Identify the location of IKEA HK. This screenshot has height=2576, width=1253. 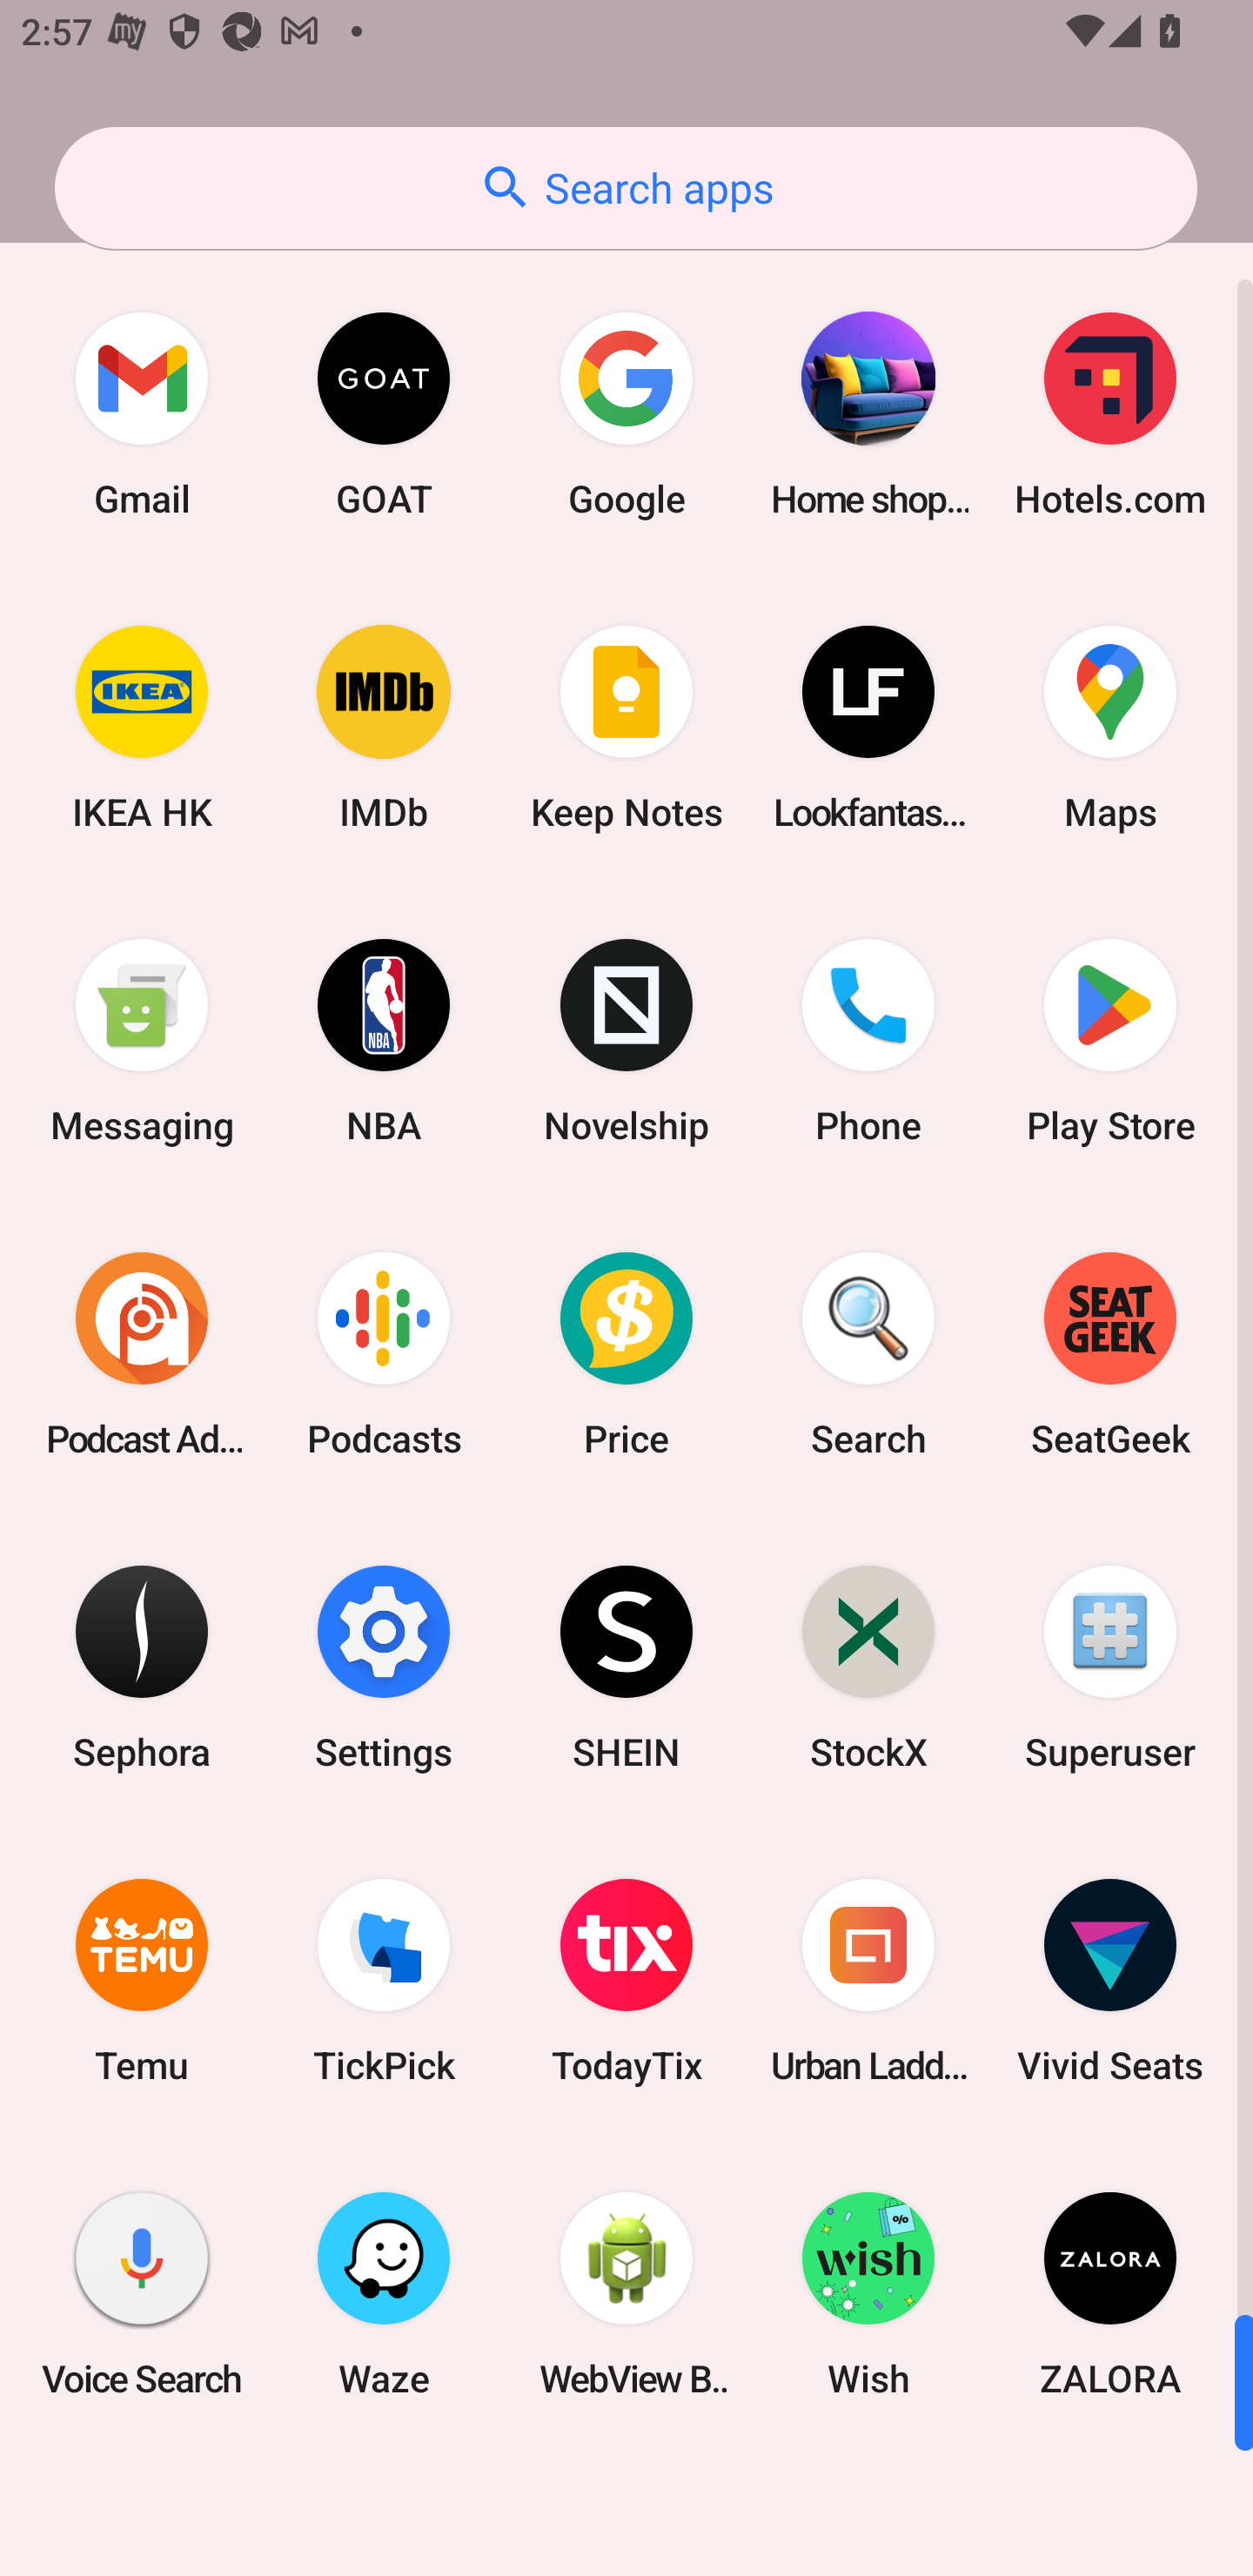
(142, 728).